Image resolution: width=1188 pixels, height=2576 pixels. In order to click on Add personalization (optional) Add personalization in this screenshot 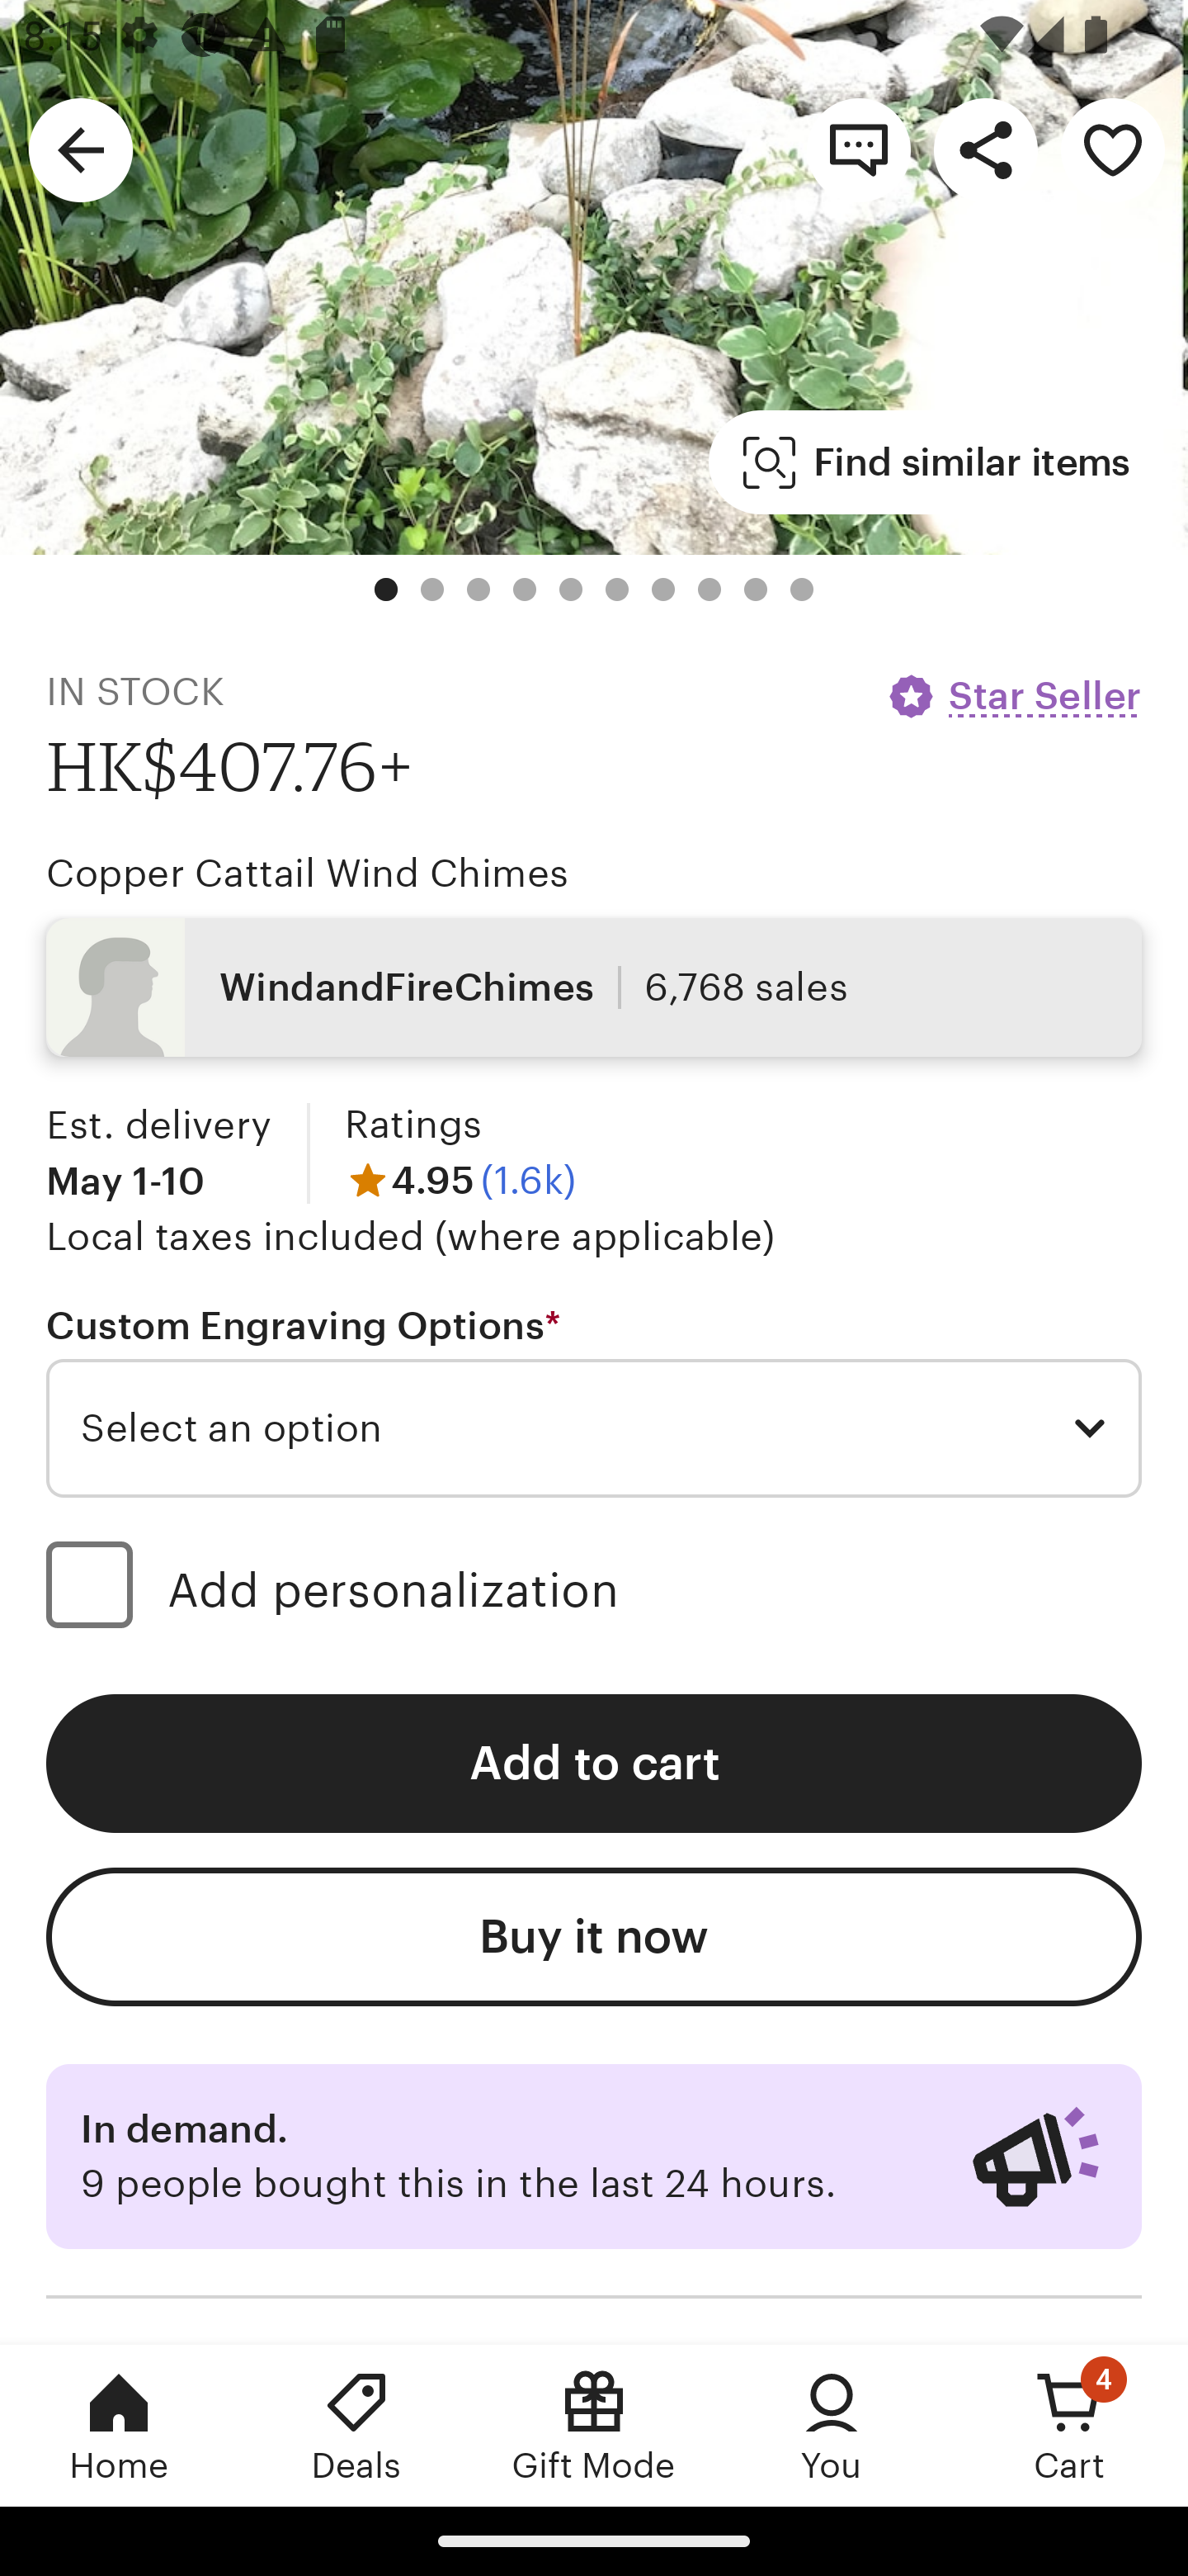, I will do `click(594, 1589)`.